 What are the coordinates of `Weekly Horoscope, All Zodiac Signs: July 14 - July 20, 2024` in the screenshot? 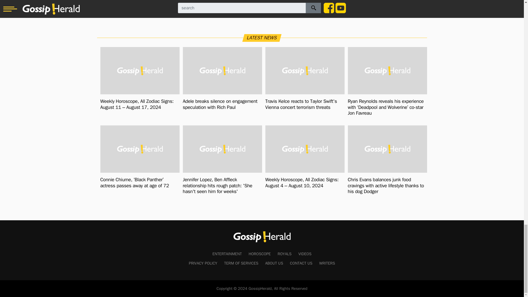 It's located at (237, 3).